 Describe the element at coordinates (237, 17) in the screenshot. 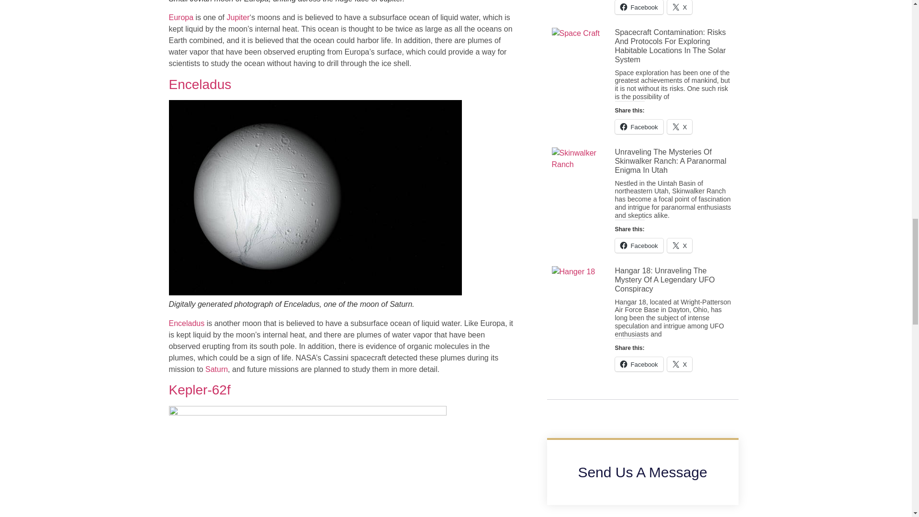

I see `Jupiter` at that location.